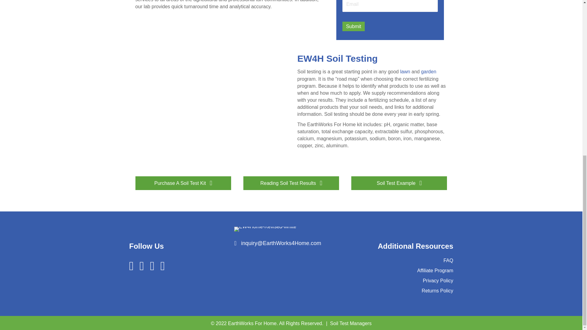  I want to click on YouTube video player, so click(210, 111).